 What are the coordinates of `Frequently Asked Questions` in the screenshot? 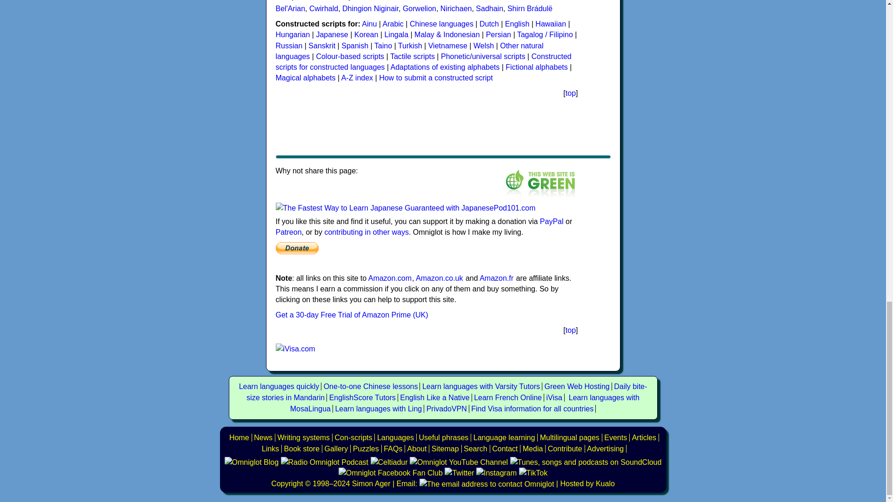 It's located at (393, 449).